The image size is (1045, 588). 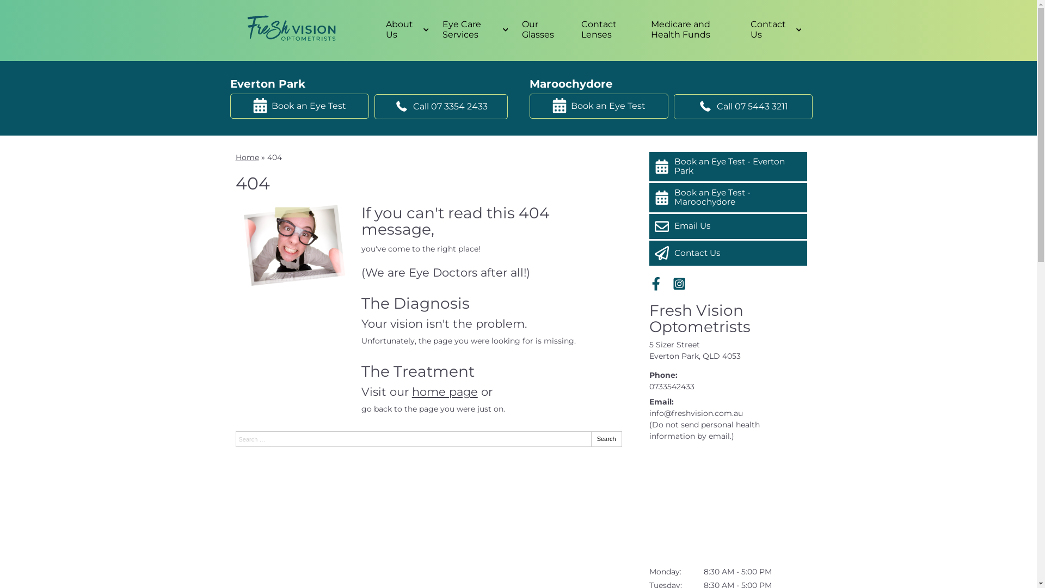 What do you see at coordinates (599, 106) in the screenshot?
I see `Book an Eye Test` at bounding box center [599, 106].